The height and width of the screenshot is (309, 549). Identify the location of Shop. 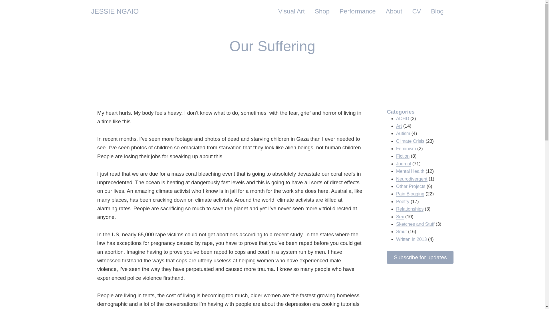
(322, 11).